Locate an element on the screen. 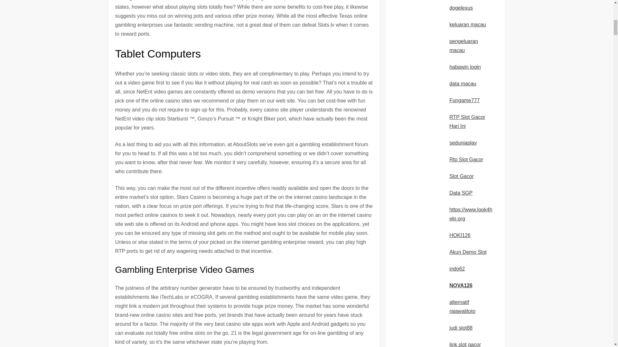 This screenshot has width=618, height=347. Data SGP is located at coordinates (461, 193).